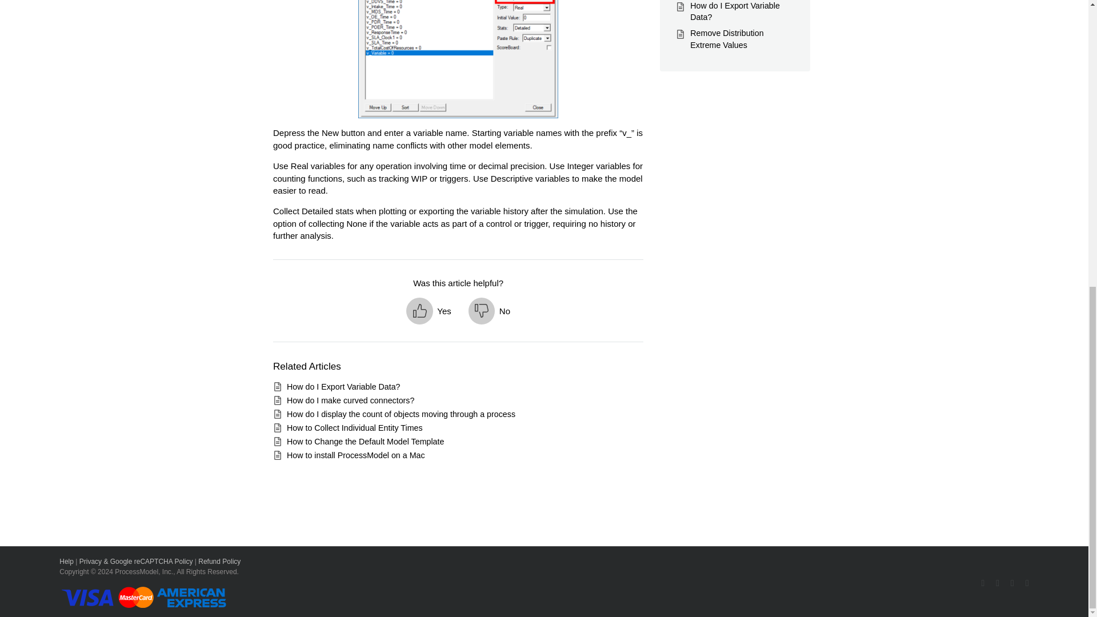 Image resolution: width=1097 pixels, height=617 pixels. I want to click on How to Collect Individual Entity Times, so click(354, 427).